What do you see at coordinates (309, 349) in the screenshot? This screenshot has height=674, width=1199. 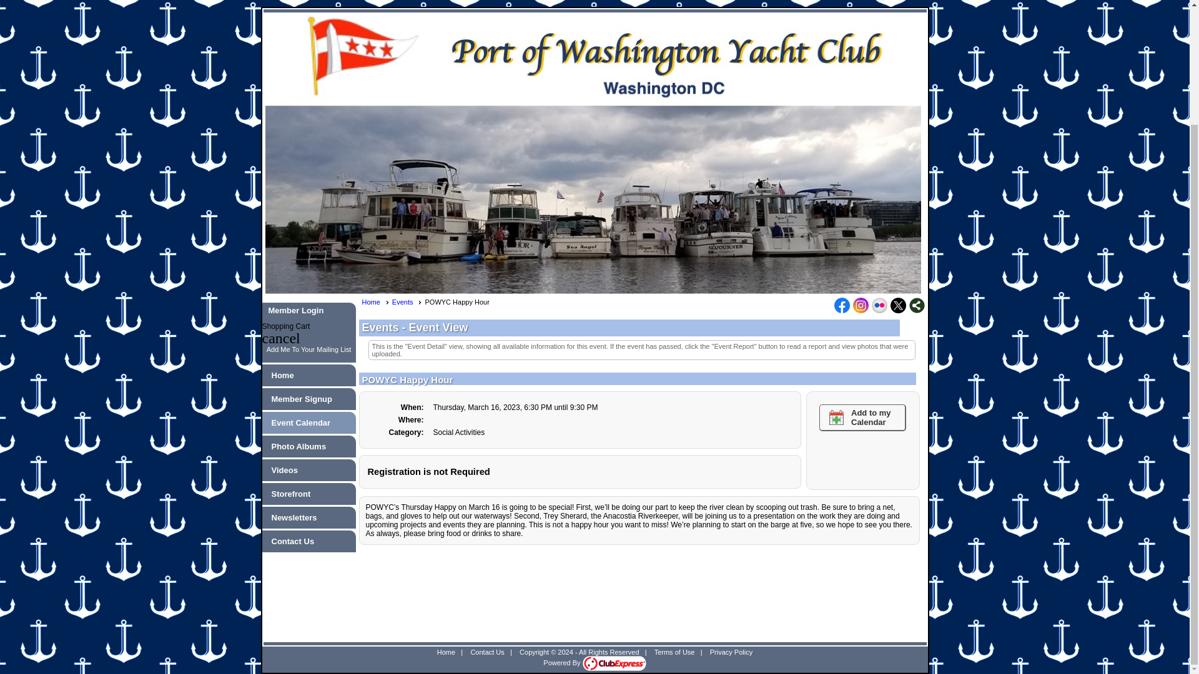 I see `Add Me To Your Mailing List` at bounding box center [309, 349].